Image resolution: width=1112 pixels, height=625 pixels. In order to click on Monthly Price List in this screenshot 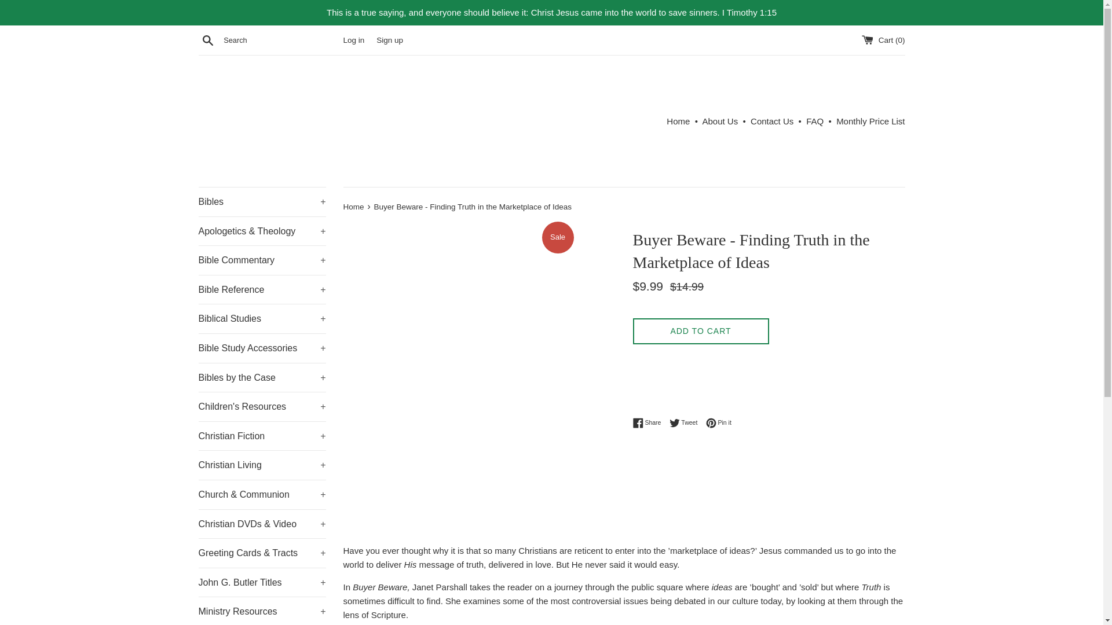, I will do `click(870, 121)`.